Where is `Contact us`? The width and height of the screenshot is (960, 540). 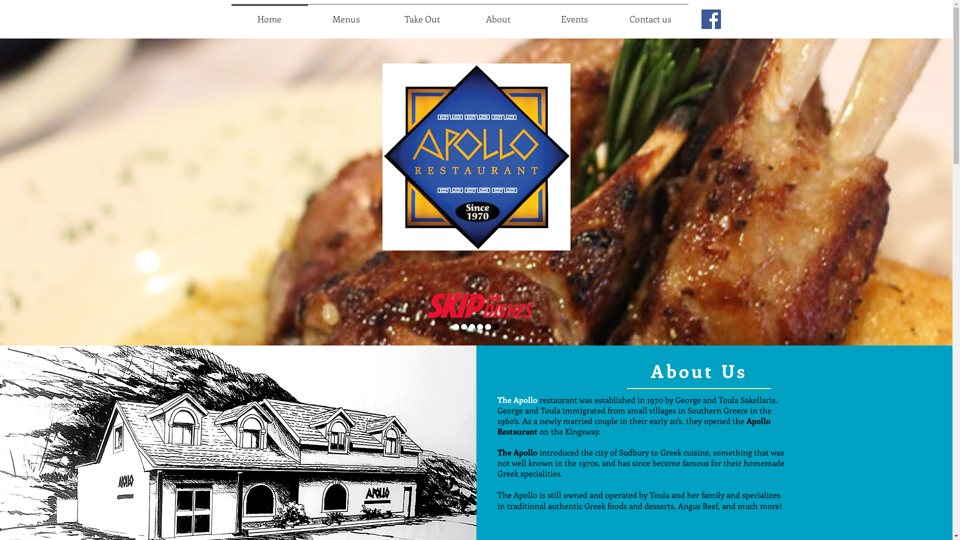
Contact us is located at coordinates (650, 14).